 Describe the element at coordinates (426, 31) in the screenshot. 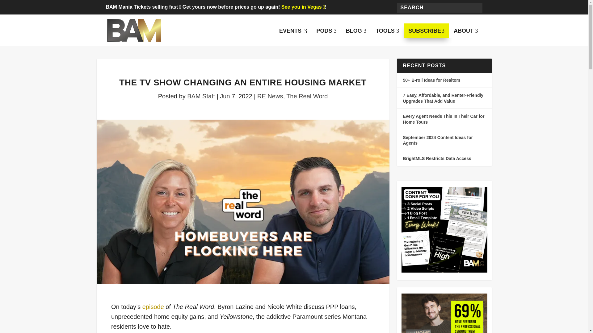

I see `Search` at that location.